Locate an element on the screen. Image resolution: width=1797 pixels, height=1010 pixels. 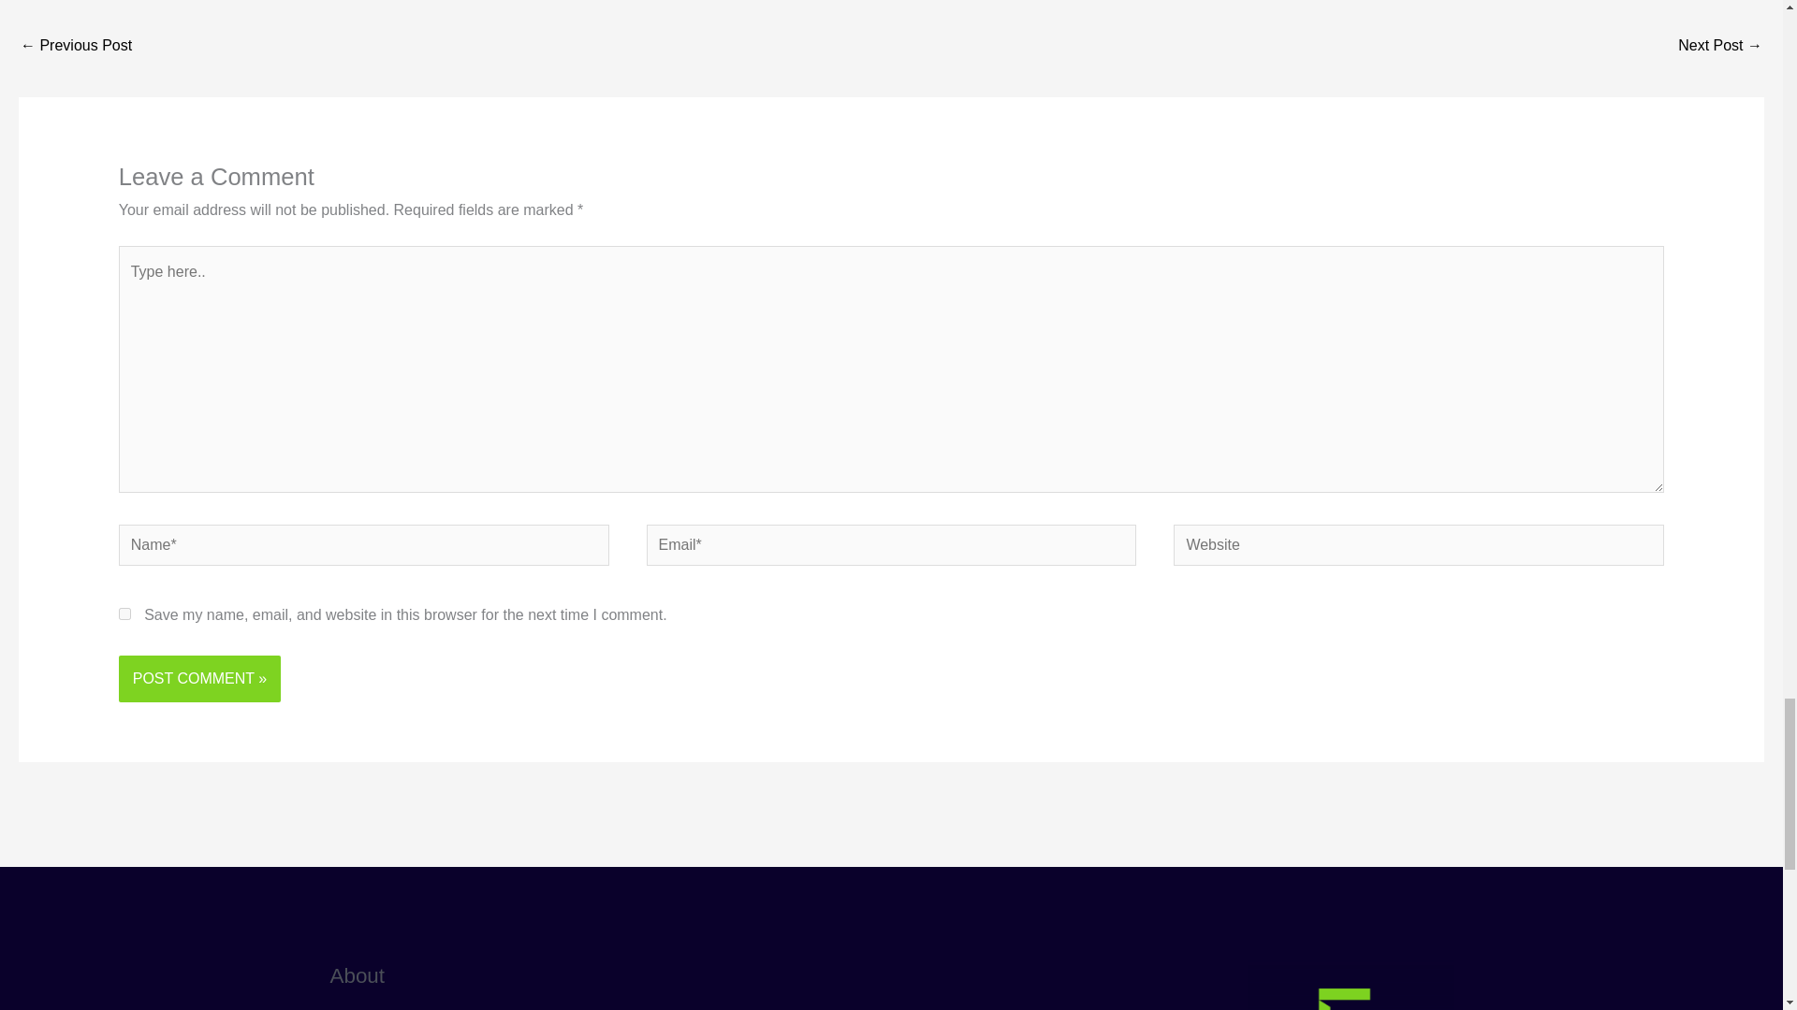
Finest Nation For the purpose of Mail Purchase Brides is located at coordinates (1720, 47).